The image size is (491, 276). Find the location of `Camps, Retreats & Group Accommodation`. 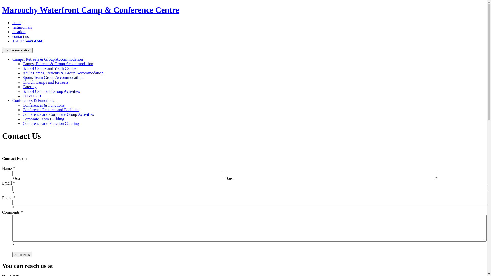

Camps, Retreats & Group Accommodation is located at coordinates (58, 64).